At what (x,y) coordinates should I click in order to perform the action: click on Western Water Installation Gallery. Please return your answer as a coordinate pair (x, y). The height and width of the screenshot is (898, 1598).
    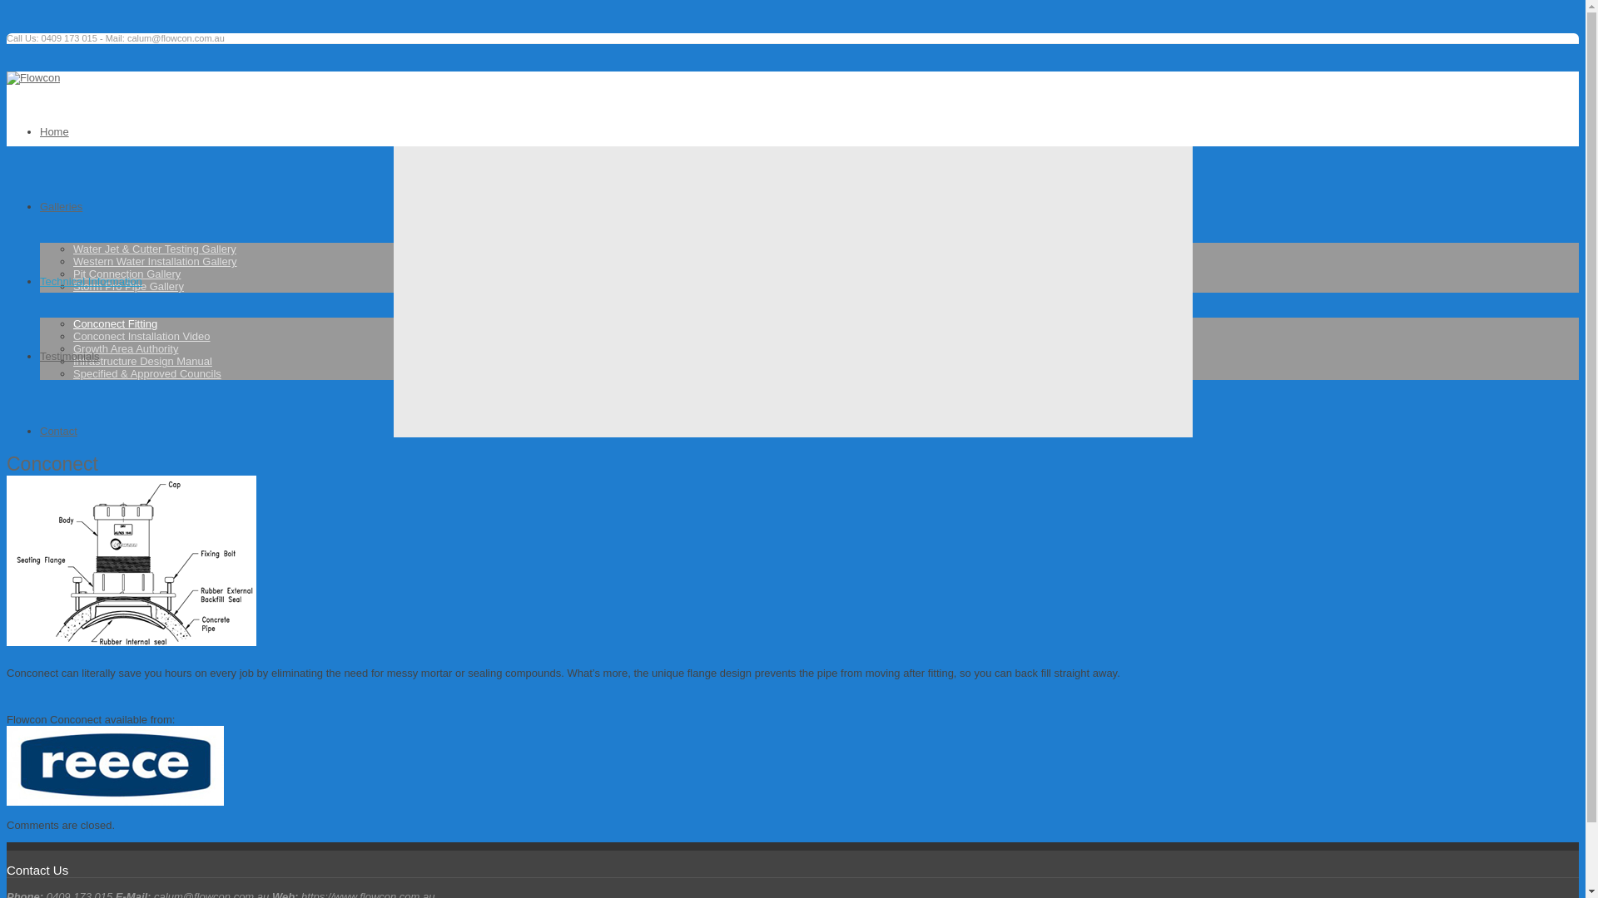
    Looking at the image, I should click on (155, 261).